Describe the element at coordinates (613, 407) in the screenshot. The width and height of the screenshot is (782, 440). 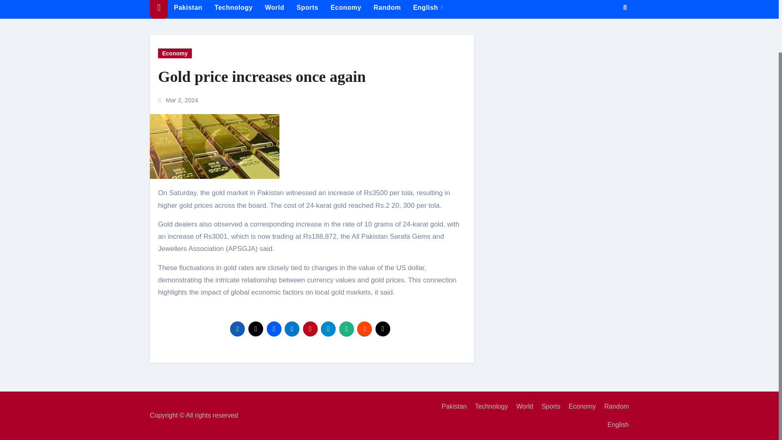
I see `Random` at that location.